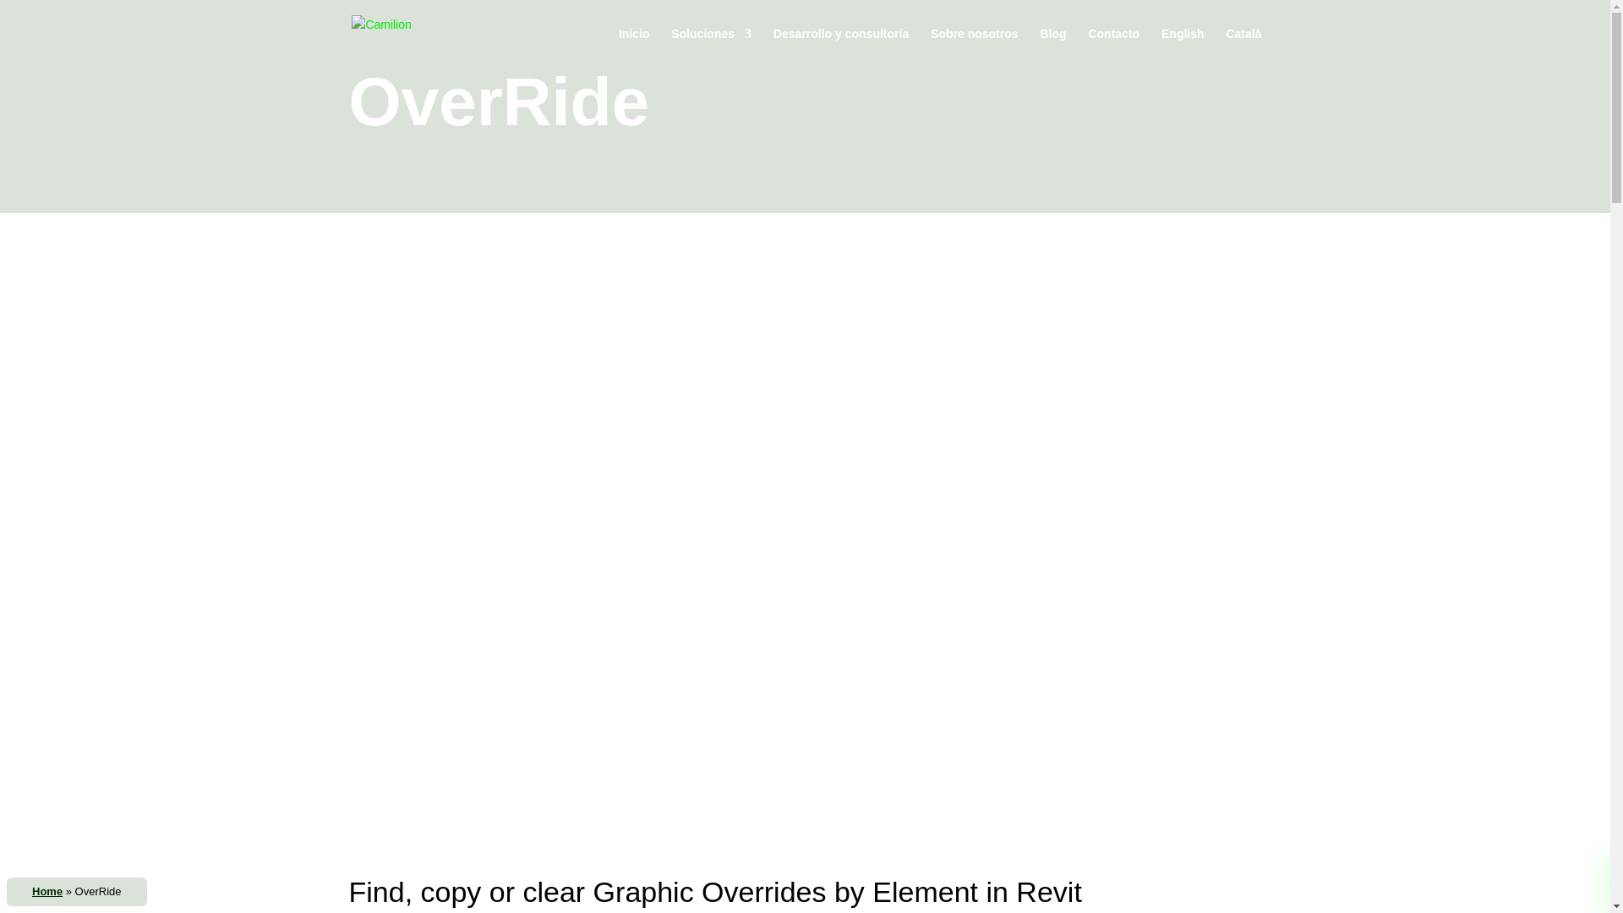  What do you see at coordinates (714, 891) in the screenshot?
I see `Find, copy or clear Graphic Overrides by Element in Revit` at bounding box center [714, 891].